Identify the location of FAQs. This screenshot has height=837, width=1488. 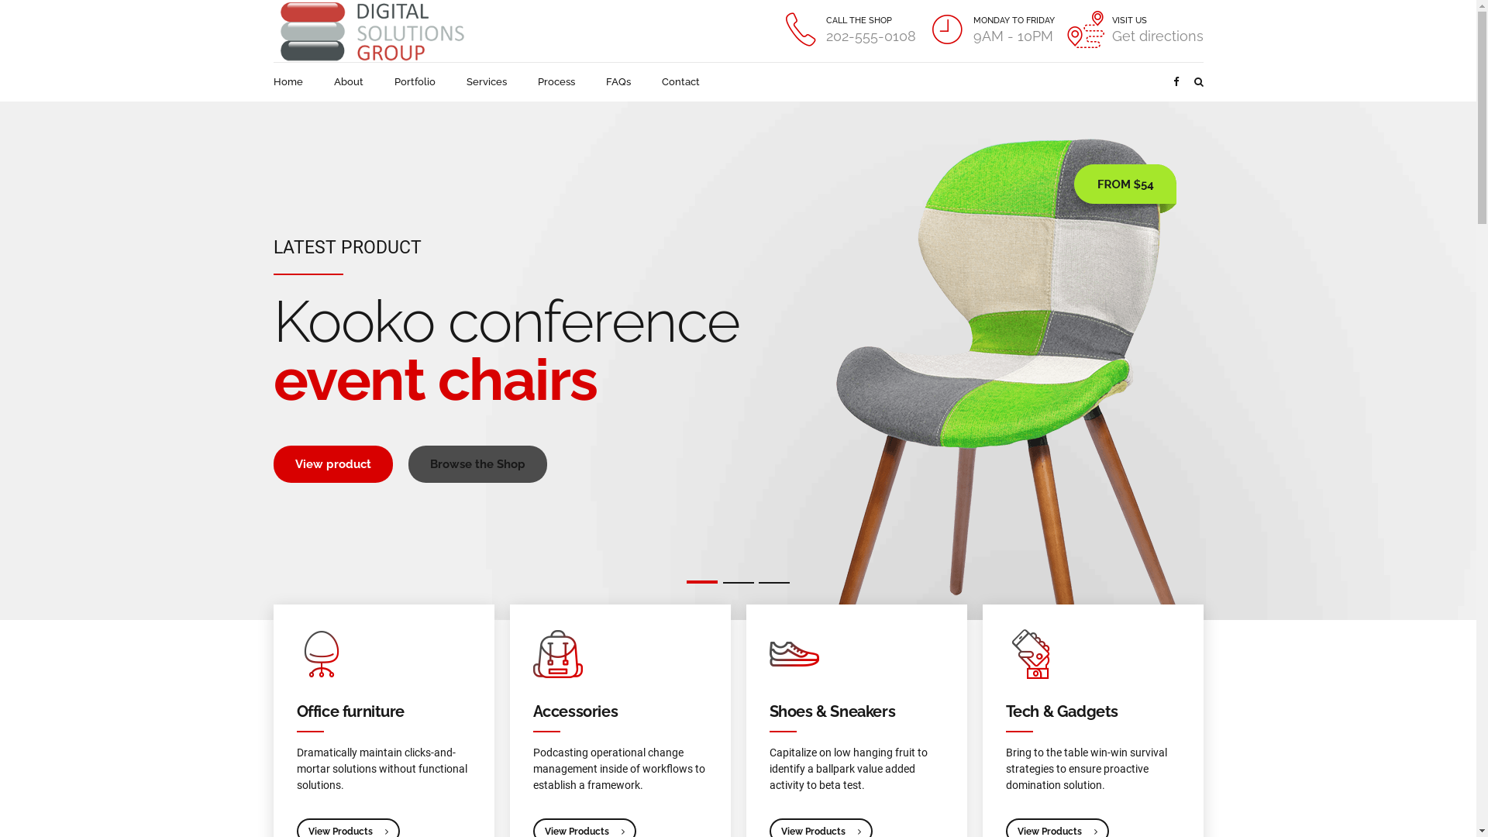
(284, 651).